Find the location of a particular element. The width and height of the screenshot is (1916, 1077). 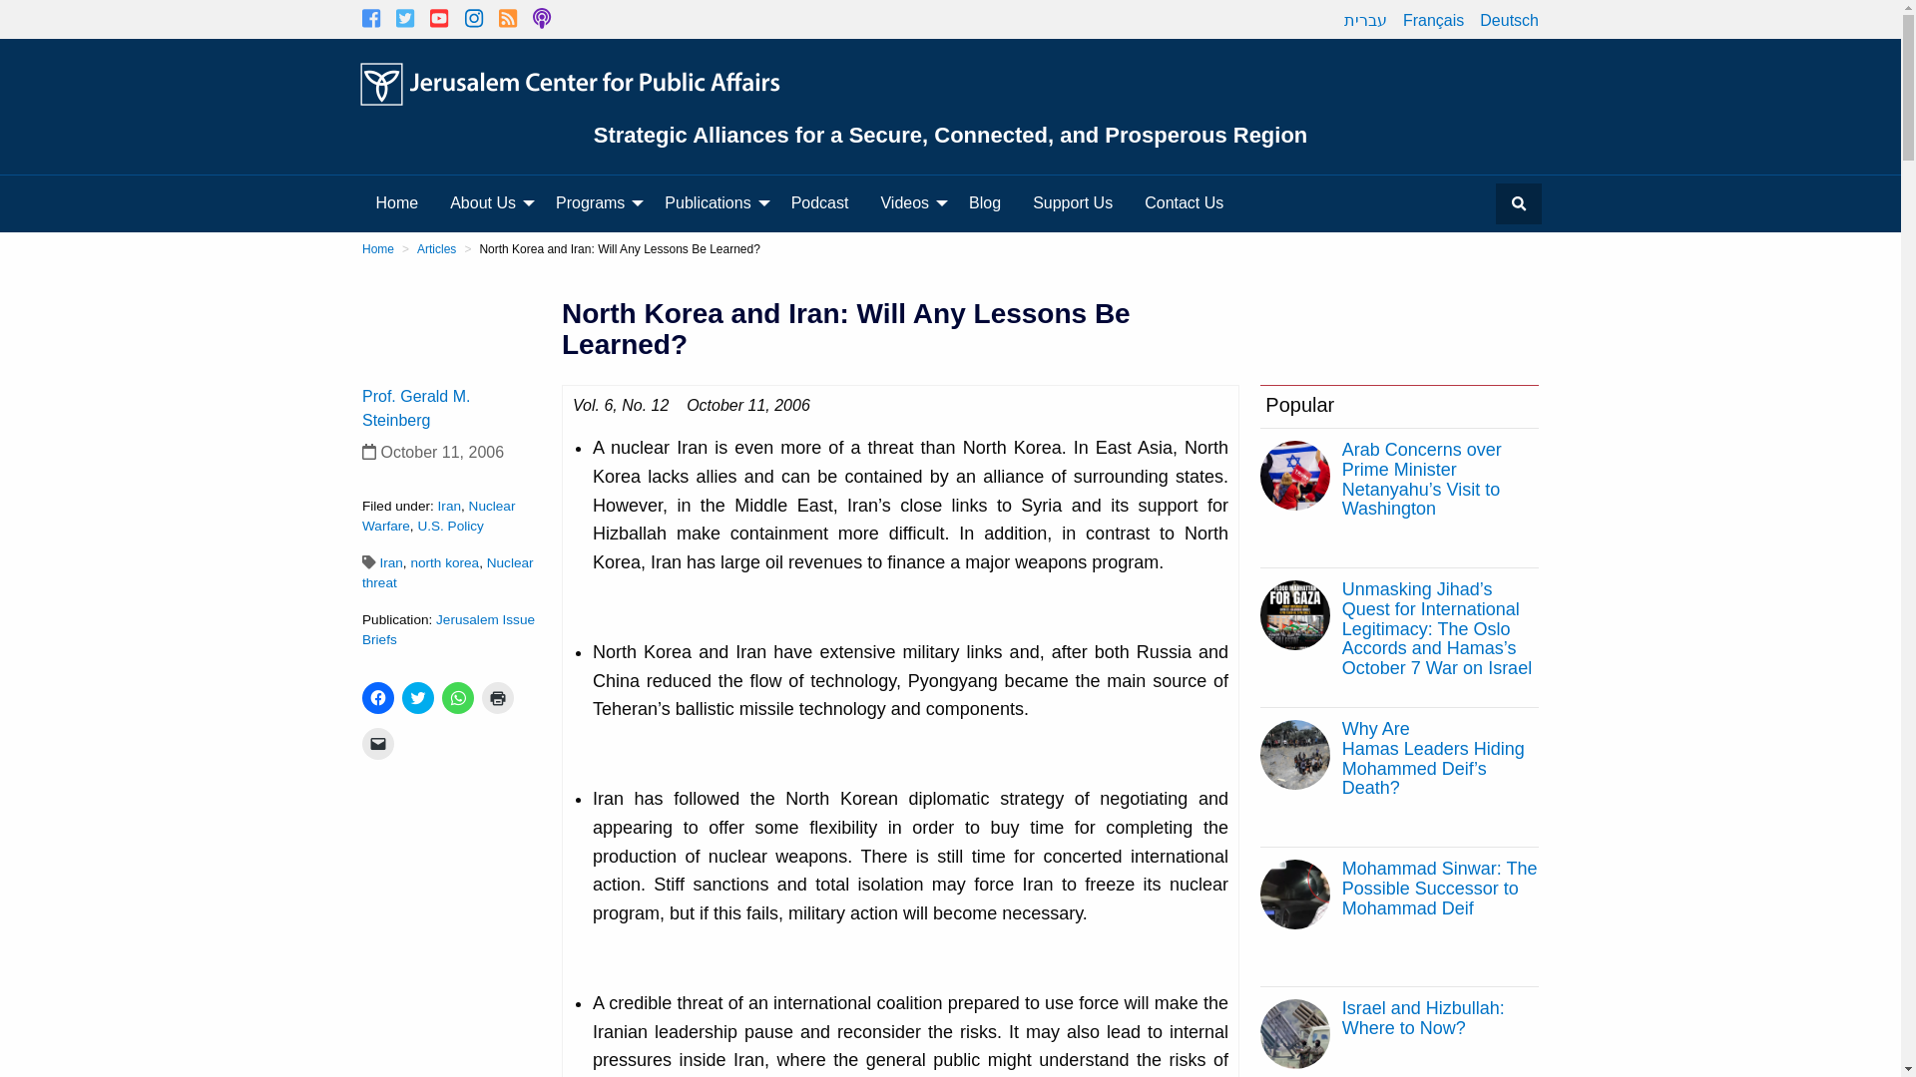

Home is located at coordinates (397, 202).